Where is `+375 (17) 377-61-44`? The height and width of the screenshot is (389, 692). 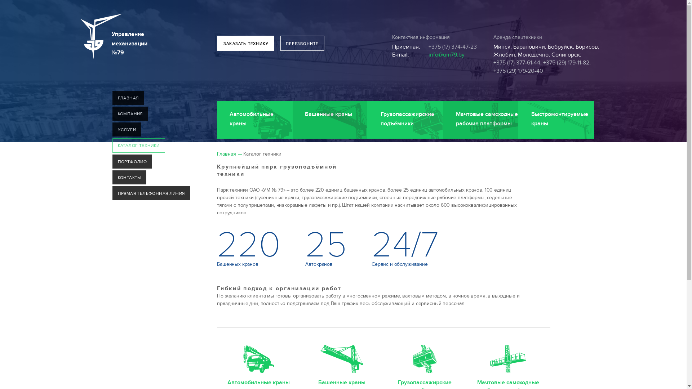 +375 (17) 377-61-44 is located at coordinates (517, 63).